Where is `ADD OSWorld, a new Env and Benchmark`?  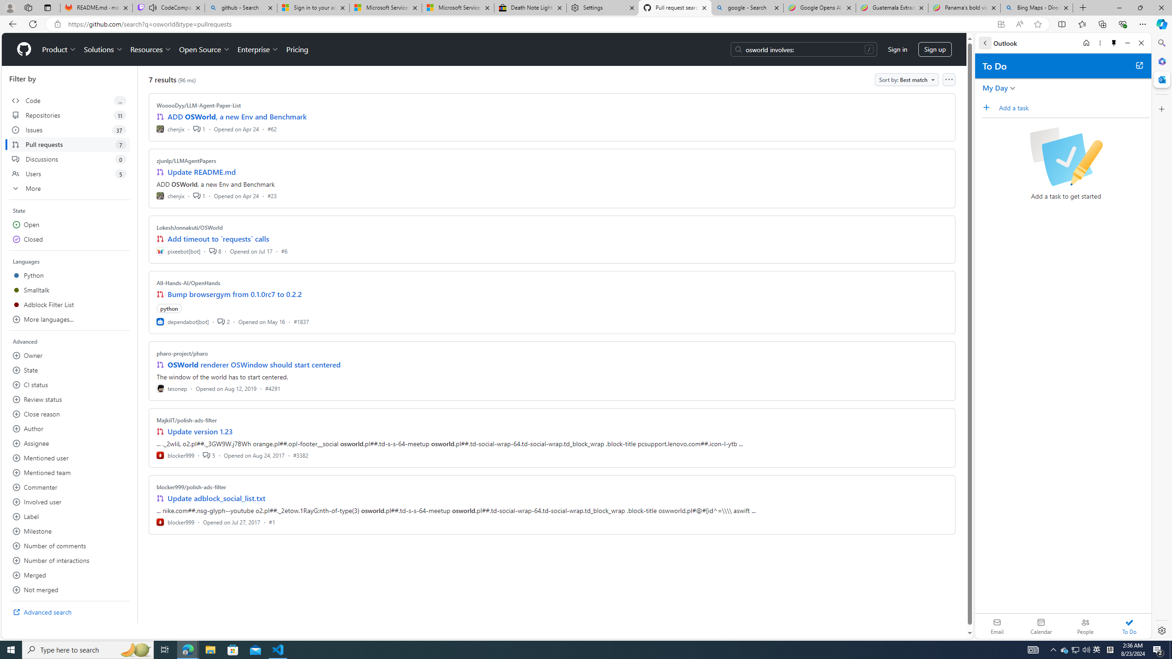
ADD OSWorld, a new Env and Benchmark is located at coordinates (237, 116).